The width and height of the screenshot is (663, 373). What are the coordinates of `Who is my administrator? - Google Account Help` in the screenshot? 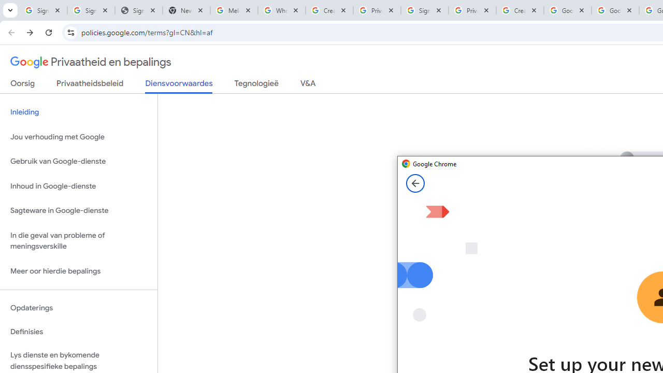 It's located at (282, 10).